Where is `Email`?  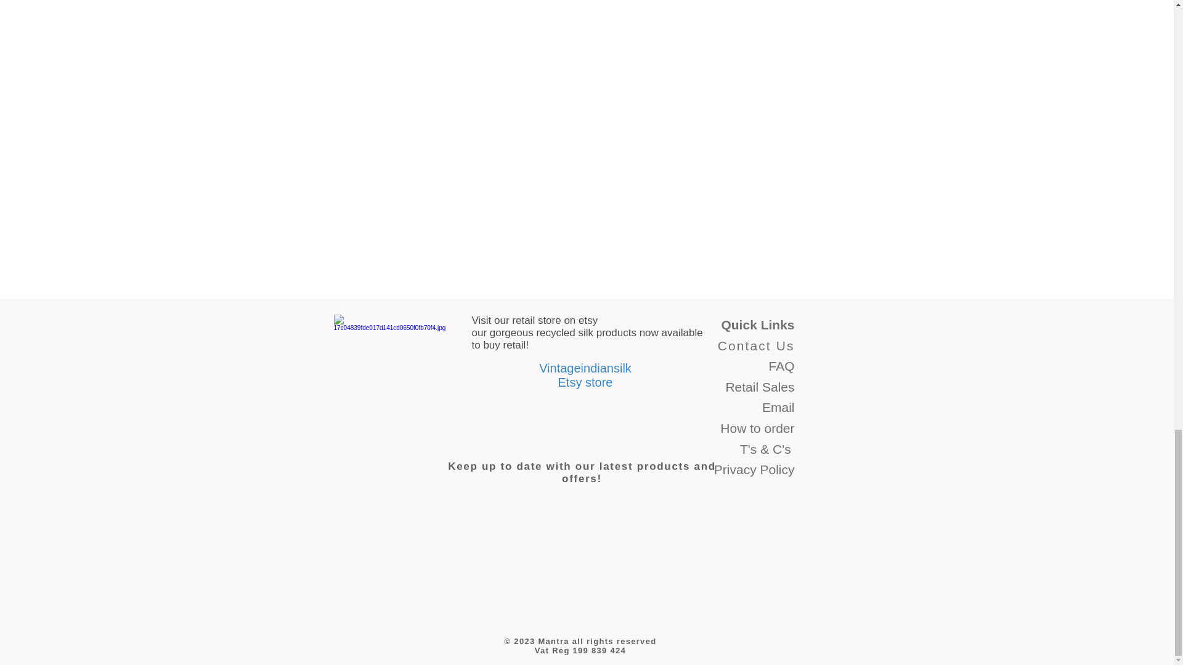 Email is located at coordinates (778, 407).